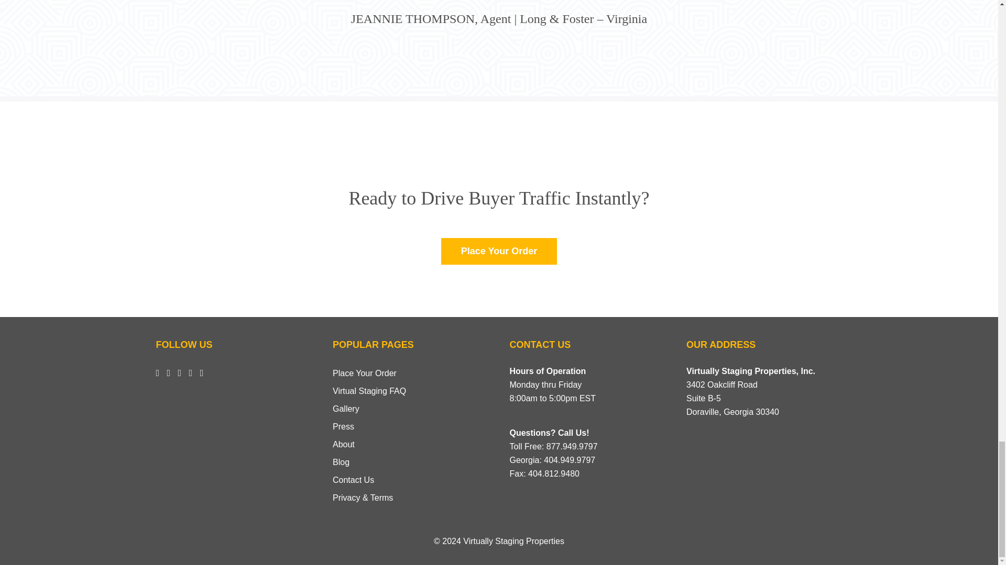  I want to click on 877.949.9797, so click(572, 446).